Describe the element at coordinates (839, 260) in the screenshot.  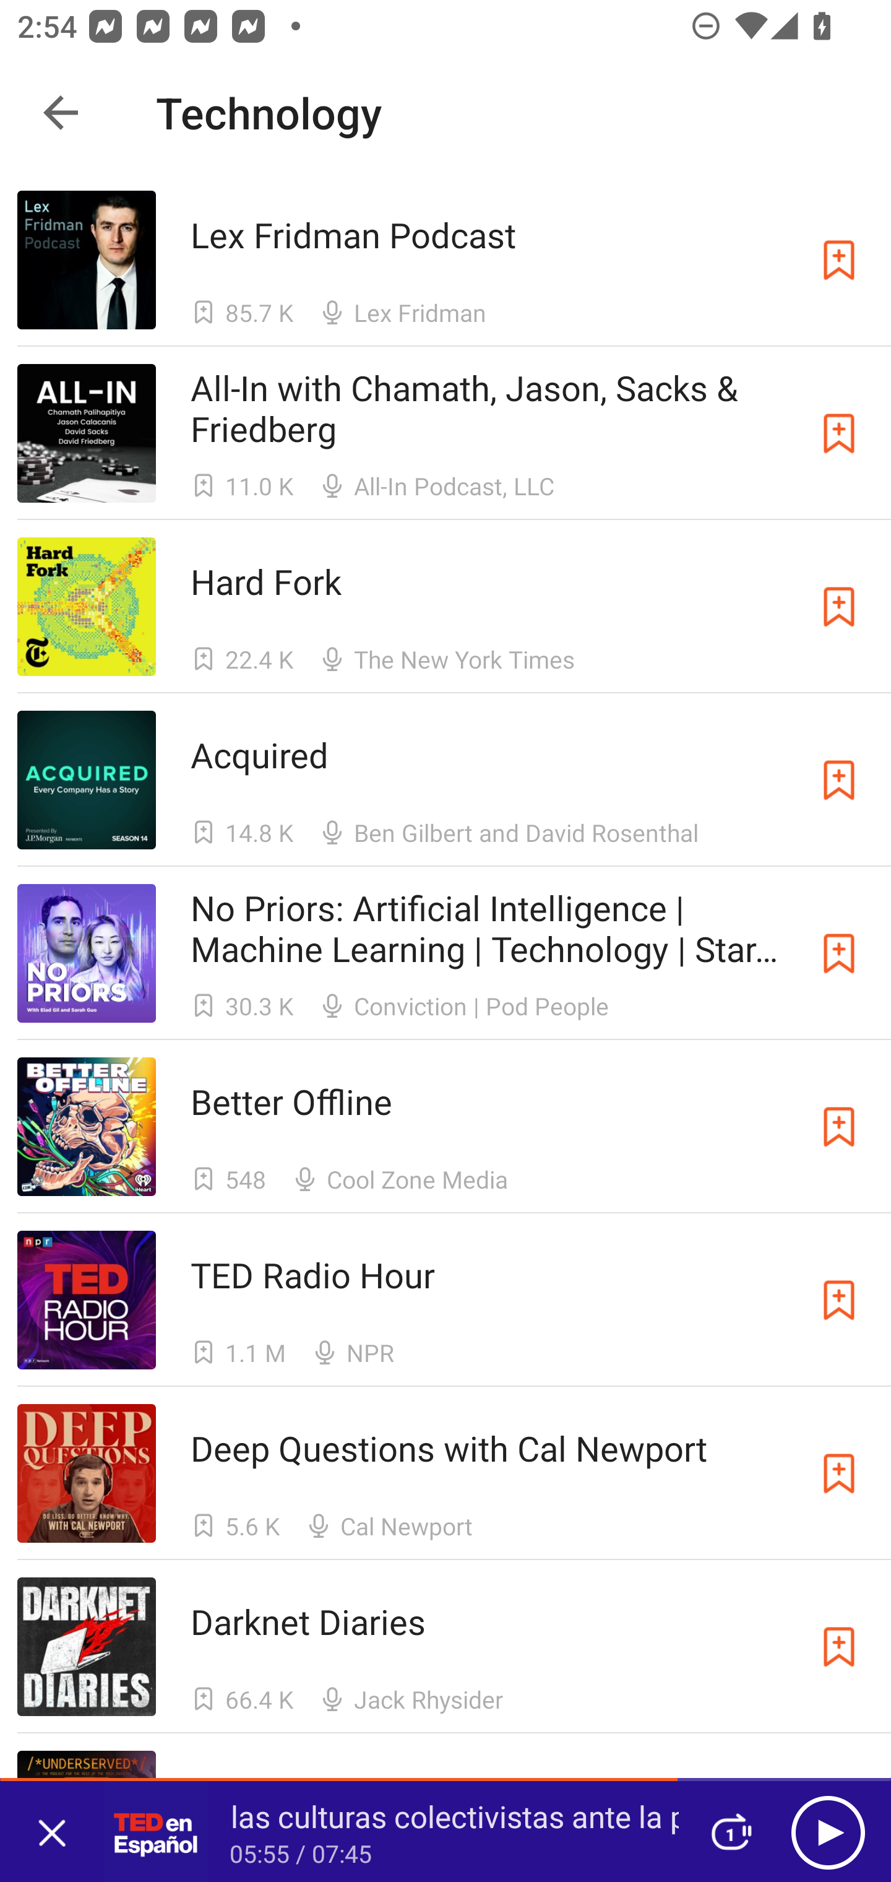
I see `Subscribe` at that location.